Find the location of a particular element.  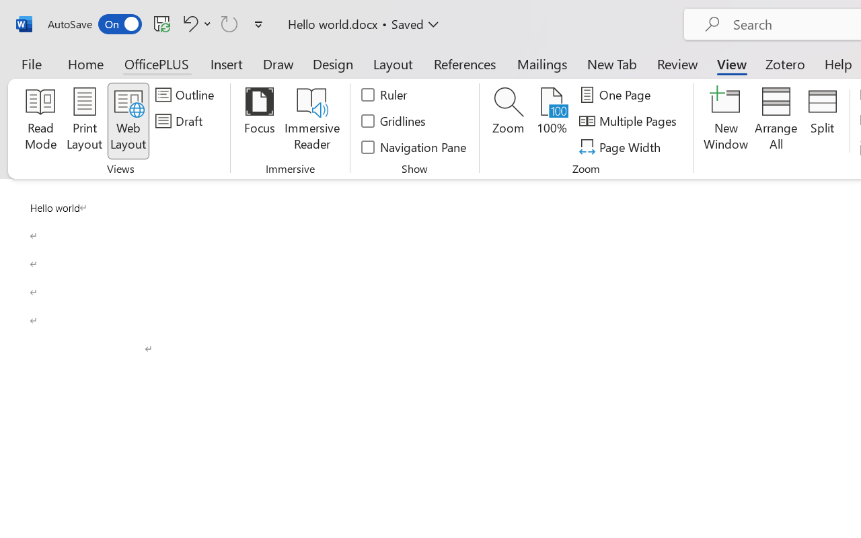

100% is located at coordinates (552, 121).